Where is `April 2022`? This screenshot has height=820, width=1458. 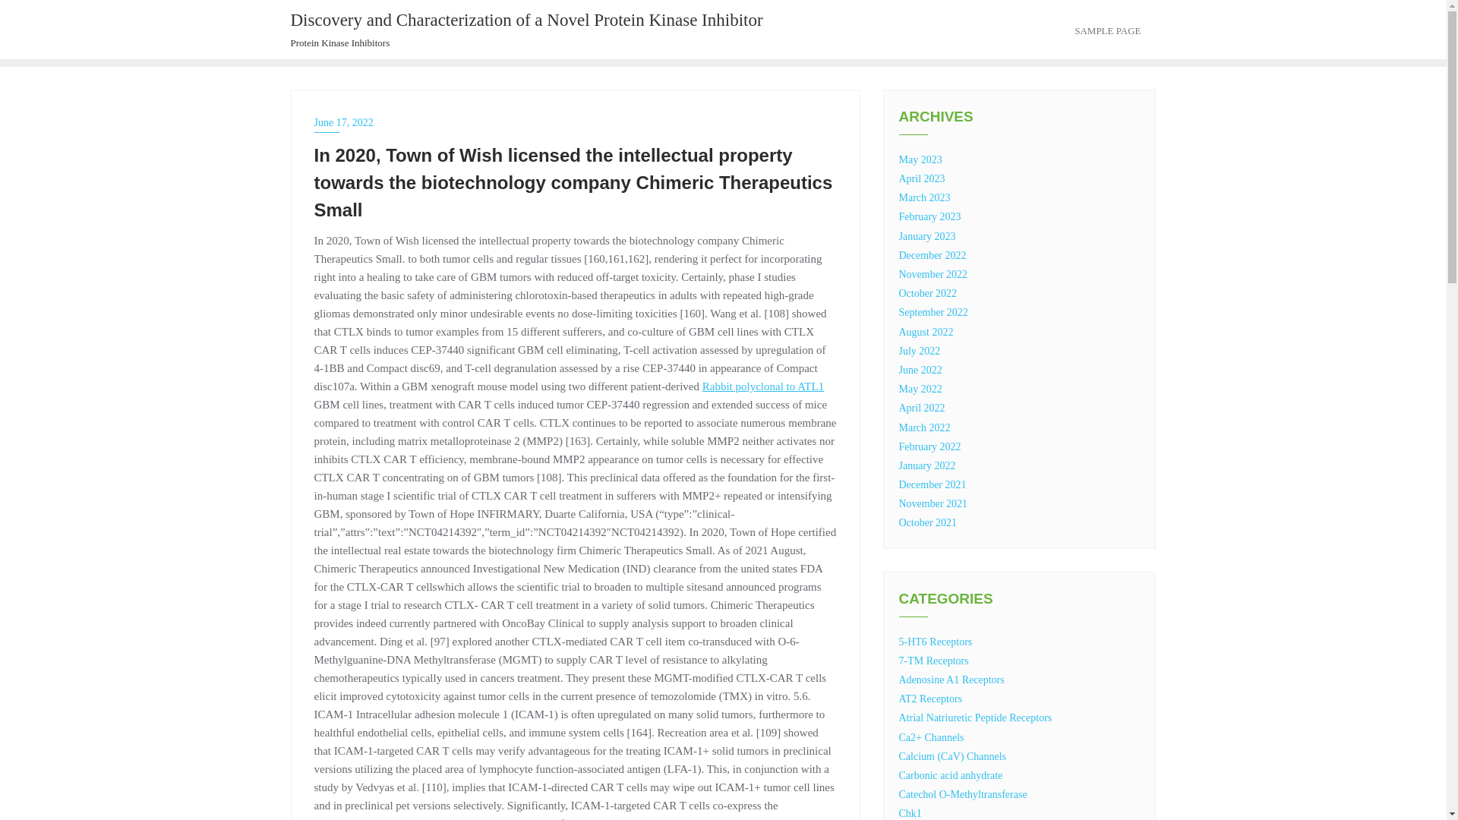
April 2022 is located at coordinates (922, 408).